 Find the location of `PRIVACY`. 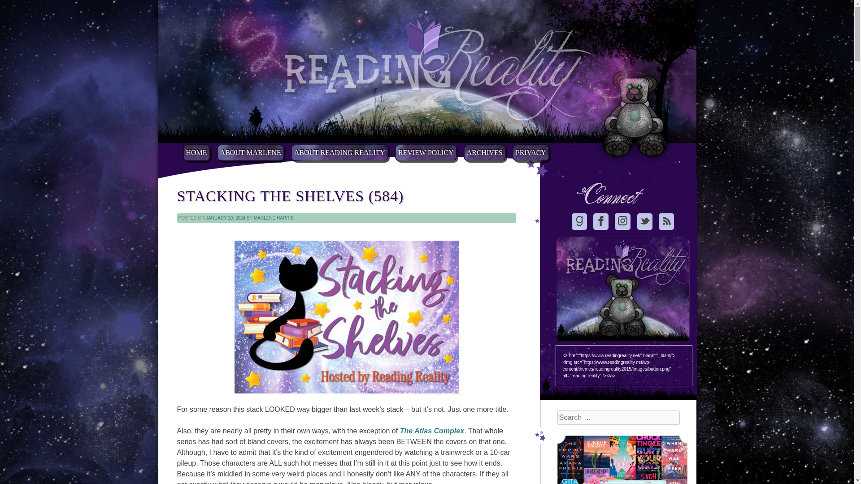

PRIVACY is located at coordinates (531, 152).